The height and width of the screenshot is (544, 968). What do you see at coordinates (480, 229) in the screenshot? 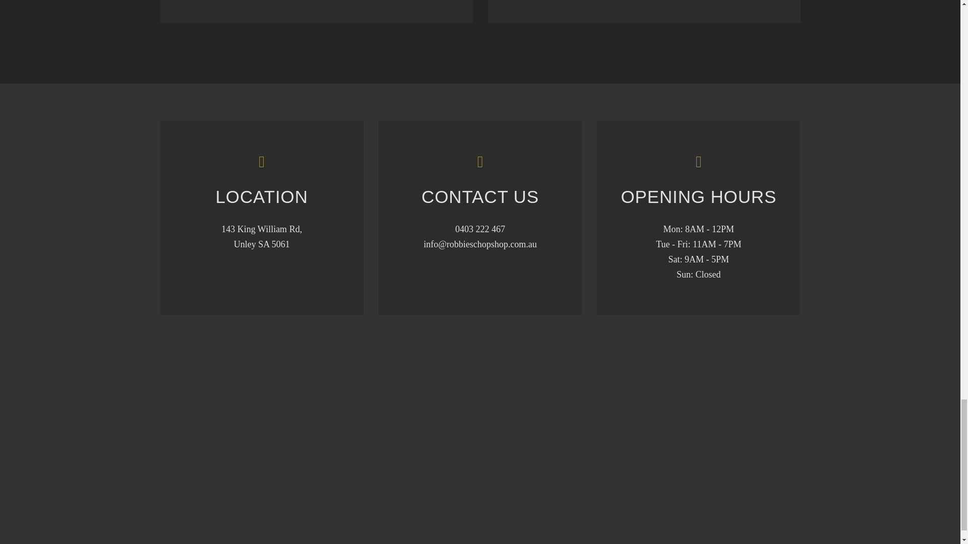
I see `0403 222 467` at bounding box center [480, 229].